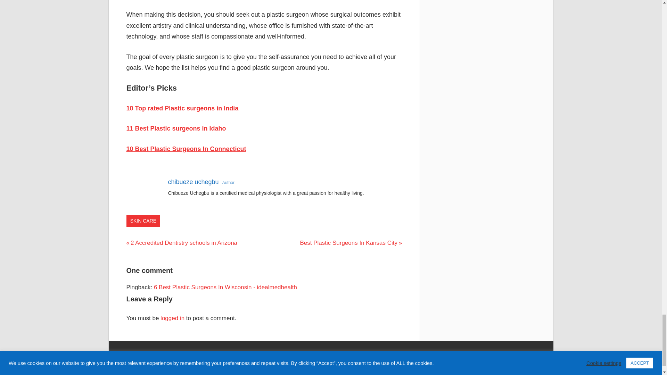 The image size is (667, 375). Describe the element at coordinates (186, 149) in the screenshot. I see `10 Best Plastic Surgeons In Connecticut` at that location.